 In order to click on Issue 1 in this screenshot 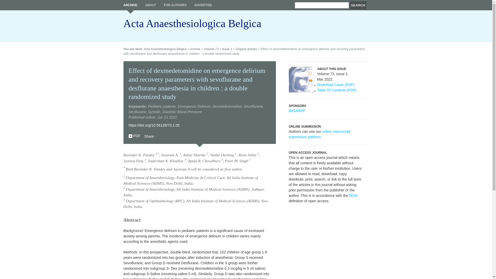, I will do `click(227, 49)`.